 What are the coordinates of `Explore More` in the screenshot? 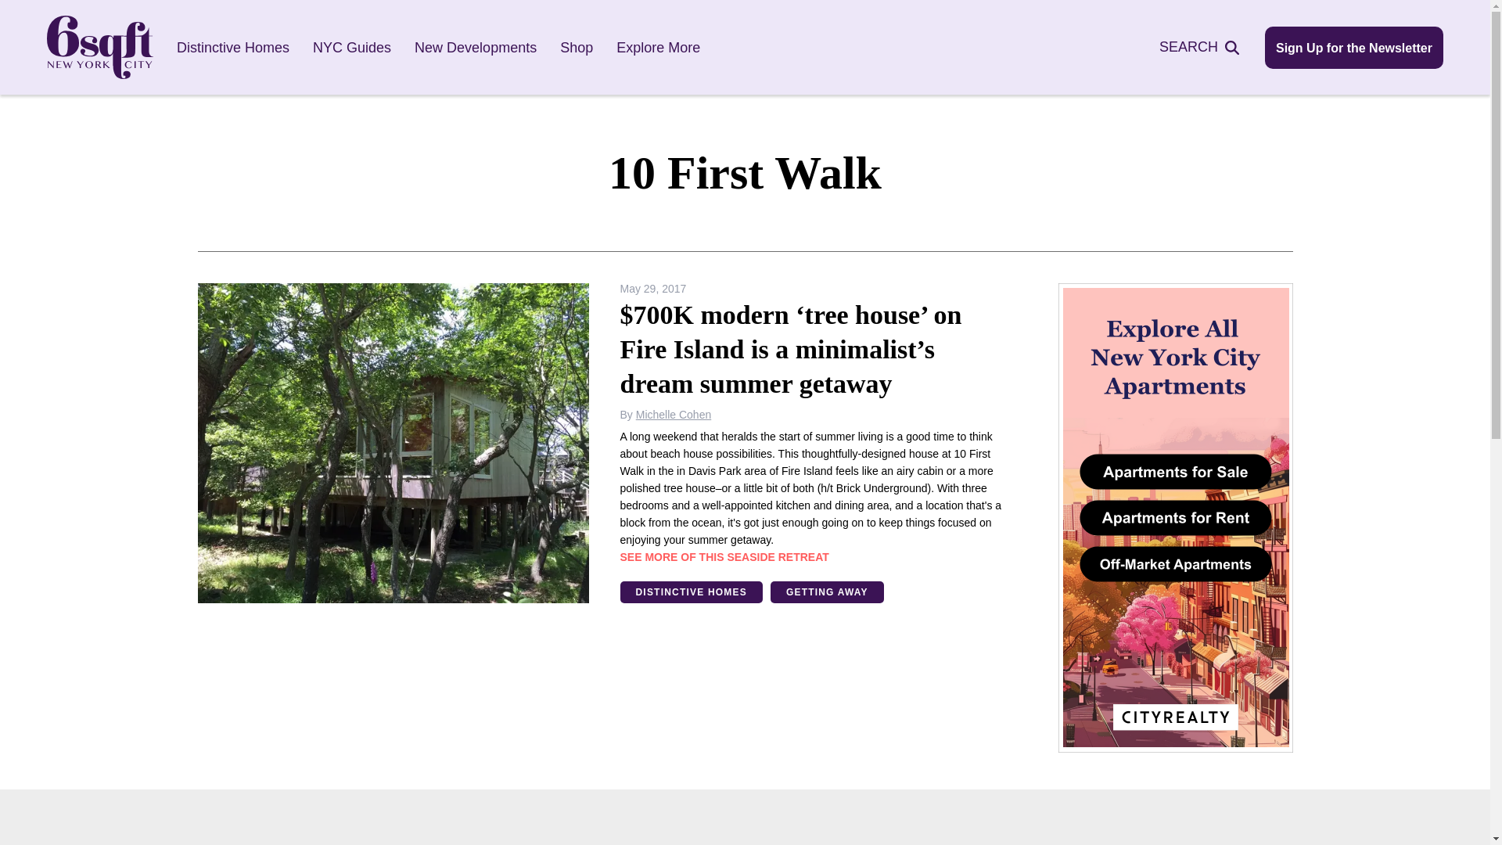 It's located at (657, 47).